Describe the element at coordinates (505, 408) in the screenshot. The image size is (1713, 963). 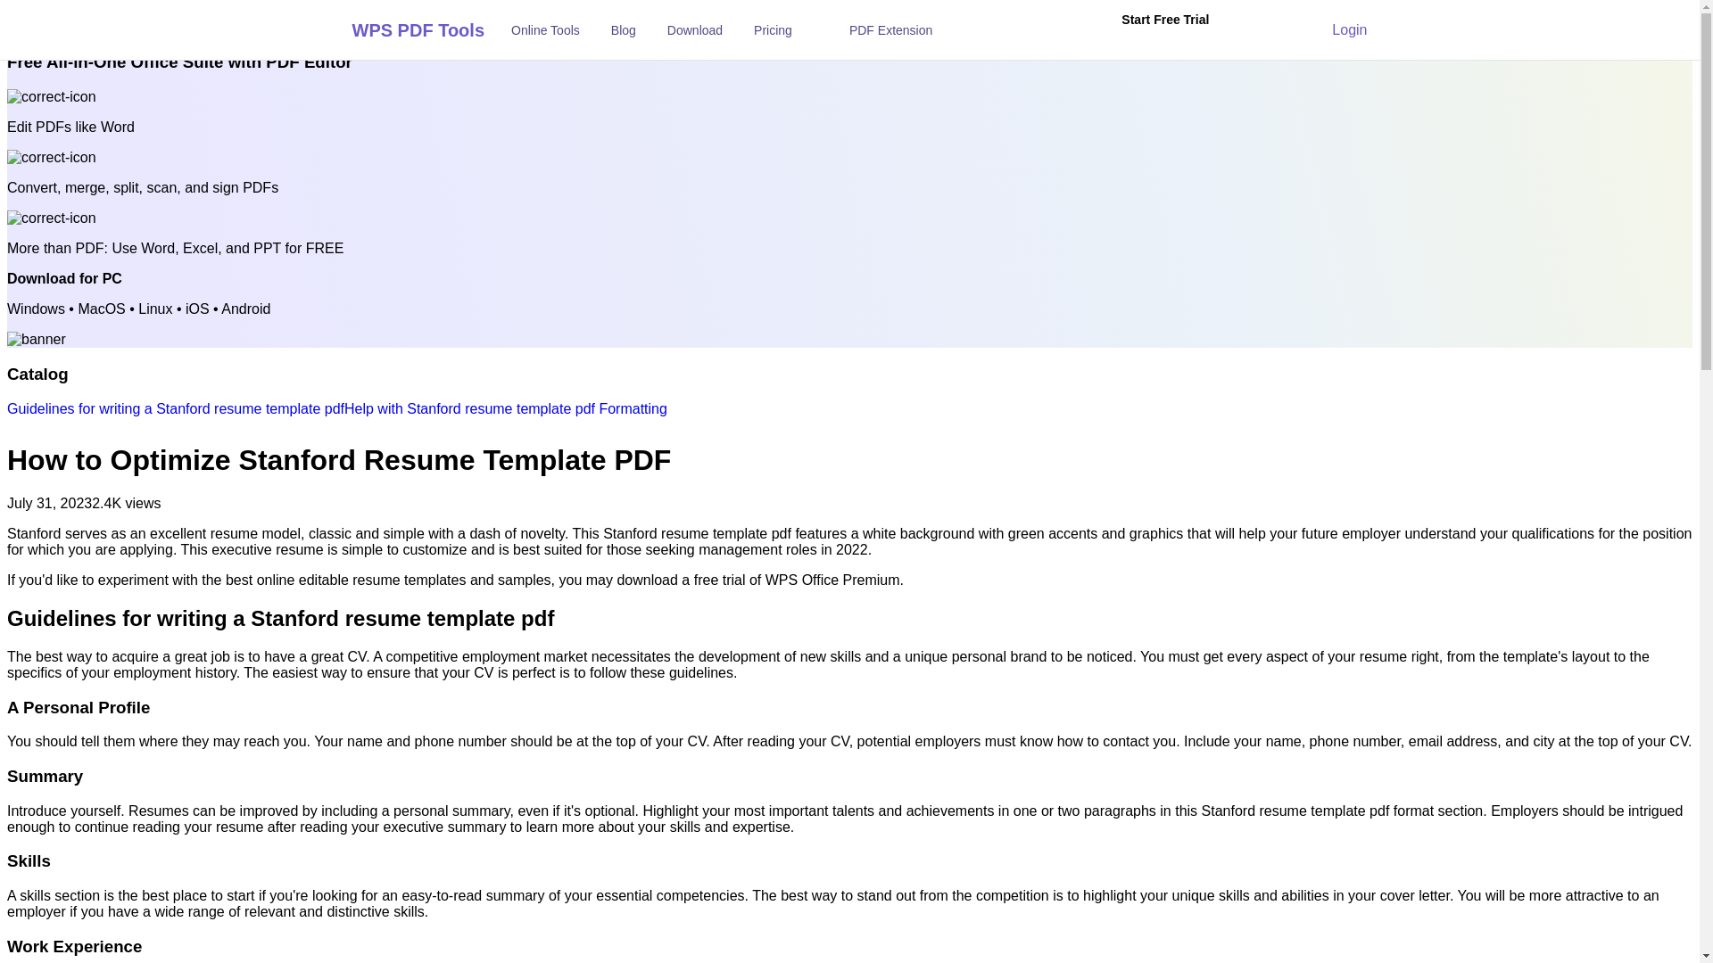
I see `Help with Stanford resume template pdf Formatting` at that location.